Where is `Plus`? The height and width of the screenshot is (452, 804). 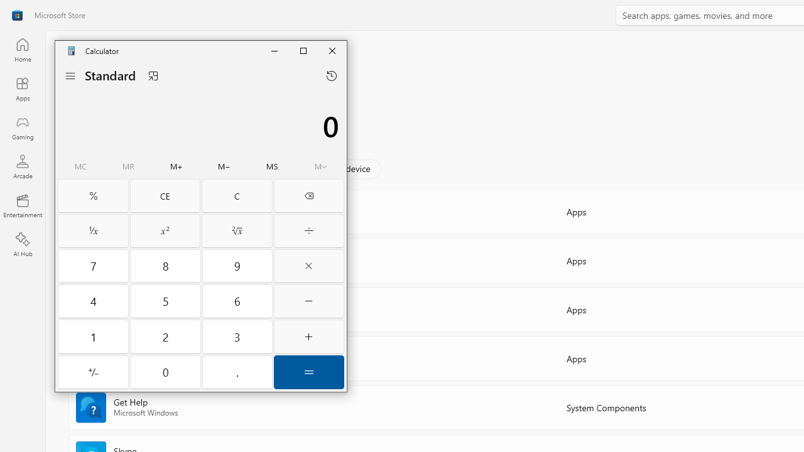
Plus is located at coordinates (309, 336).